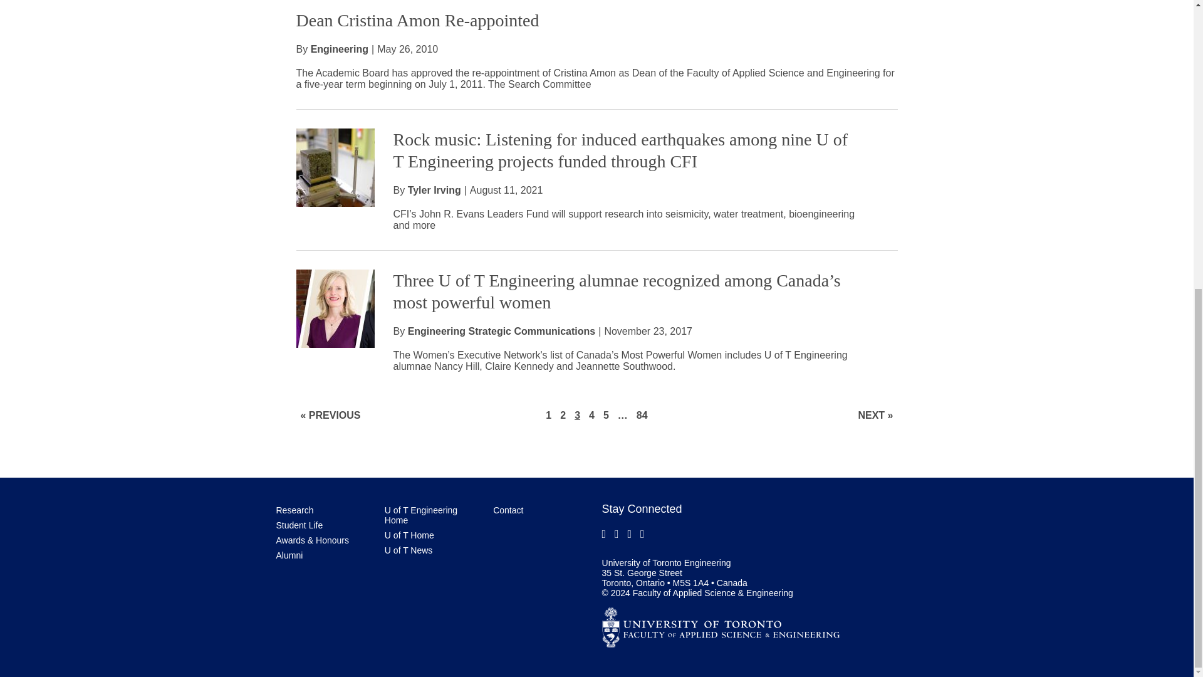 This screenshot has width=1203, height=677. What do you see at coordinates (417, 20) in the screenshot?
I see `Dean Cristina Amon Re-appointed` at bounding box center [417, 20].